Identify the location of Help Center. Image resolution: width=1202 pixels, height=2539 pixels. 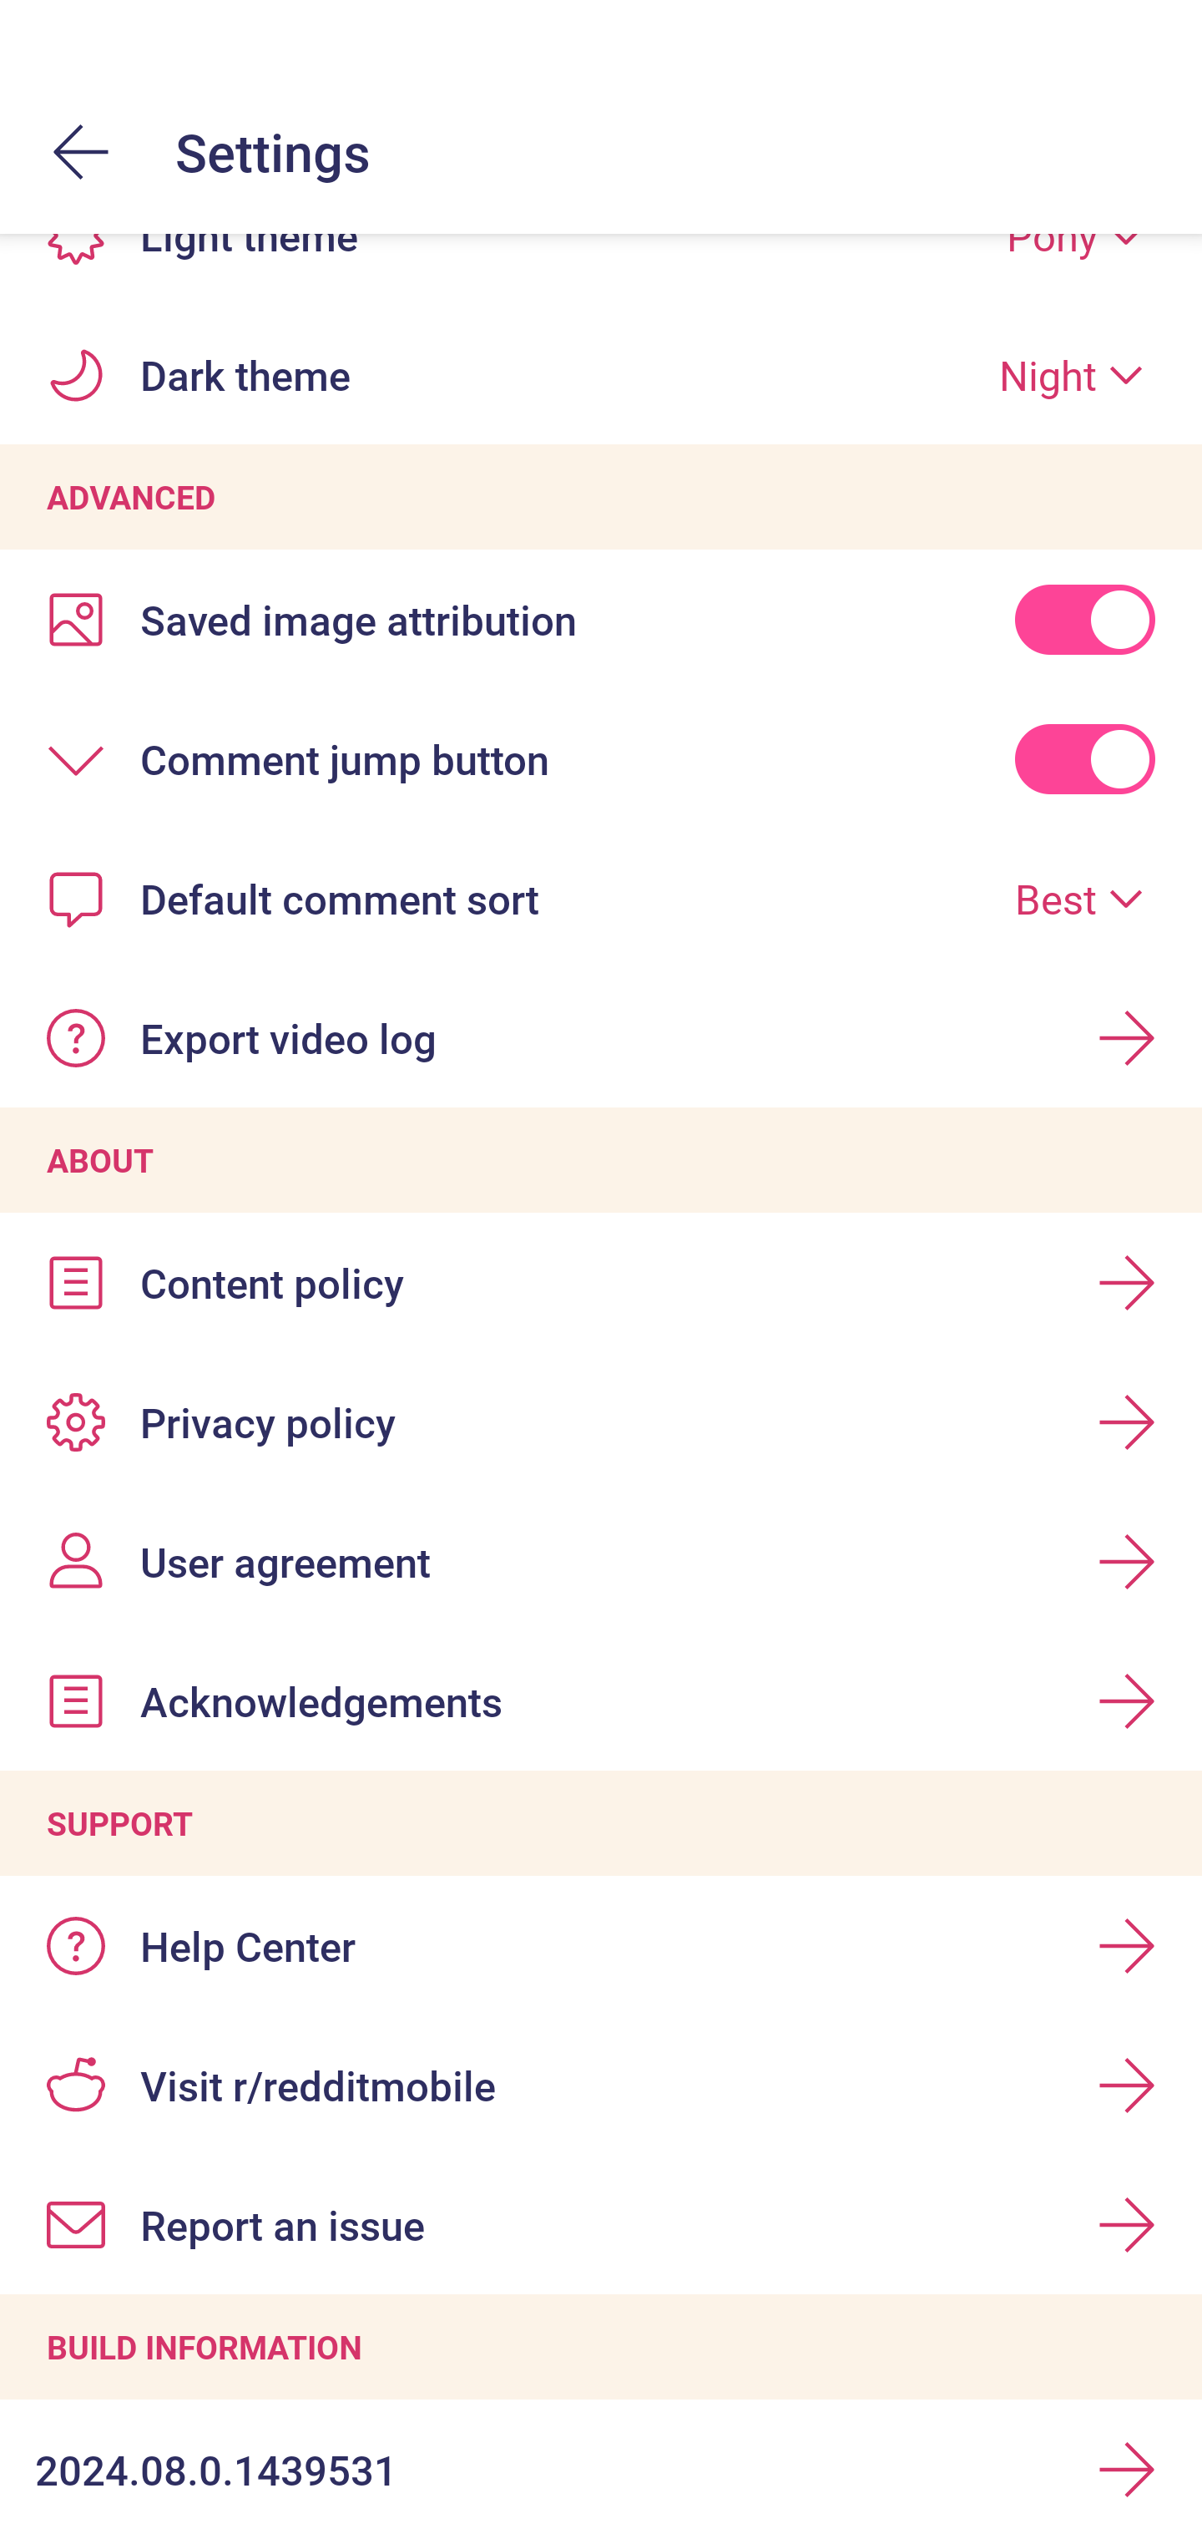
(601, 1946).